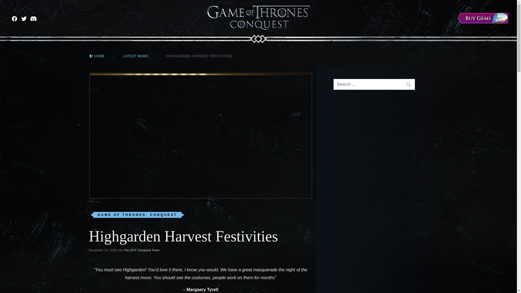 This screenshot has height=293, width=521. What do you see at coordinates (135, 56) in the screenshot?
I see `LATEST NEWS` at bounding box center [135, 56].